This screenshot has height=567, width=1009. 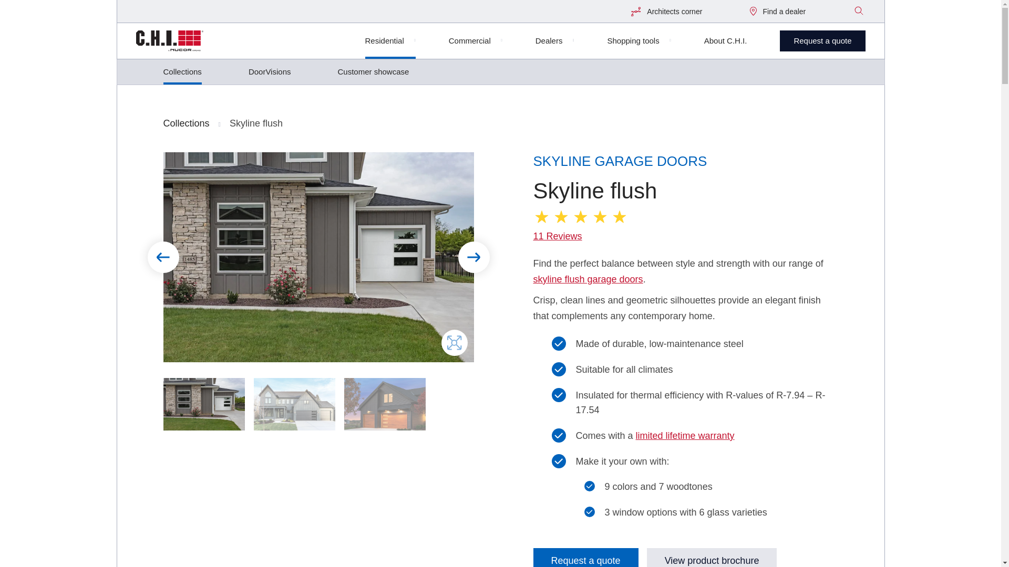 What do you see at coordinates (778, 12) in the screenshot?
I see `Find a dealer` at bounding box center [778, 12].